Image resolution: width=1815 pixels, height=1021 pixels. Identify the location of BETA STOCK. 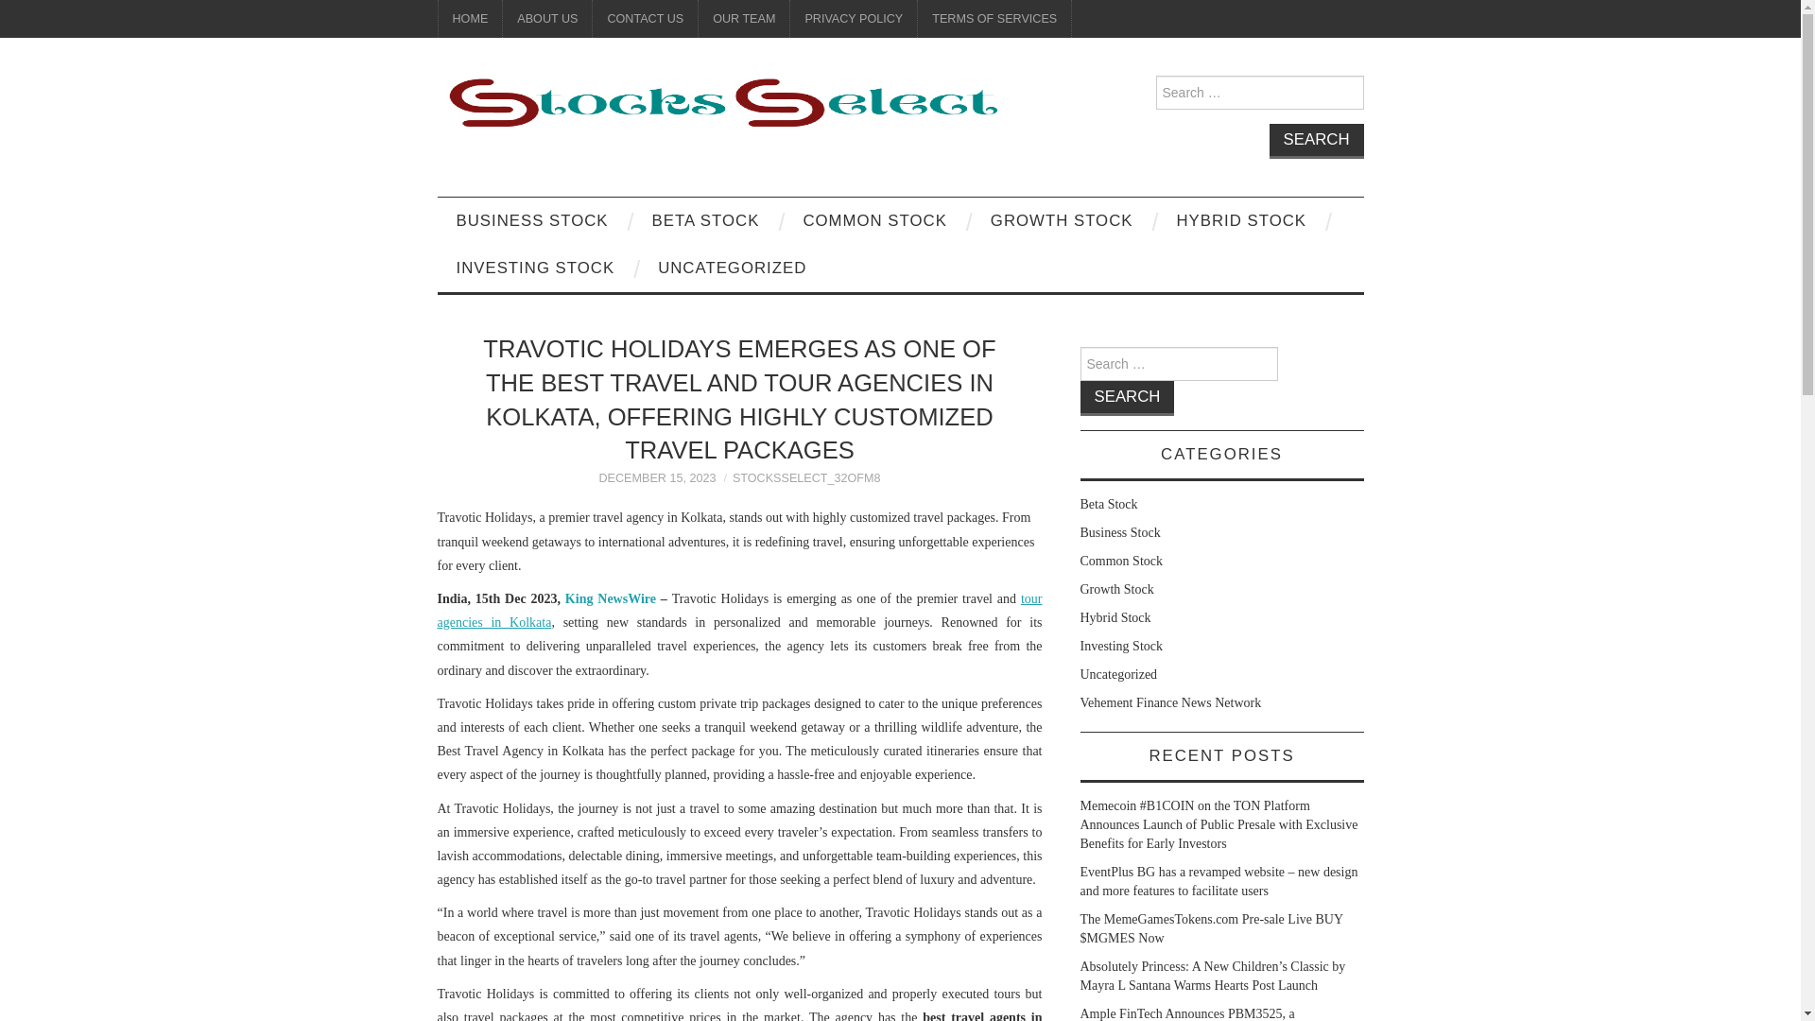
(705, 221).